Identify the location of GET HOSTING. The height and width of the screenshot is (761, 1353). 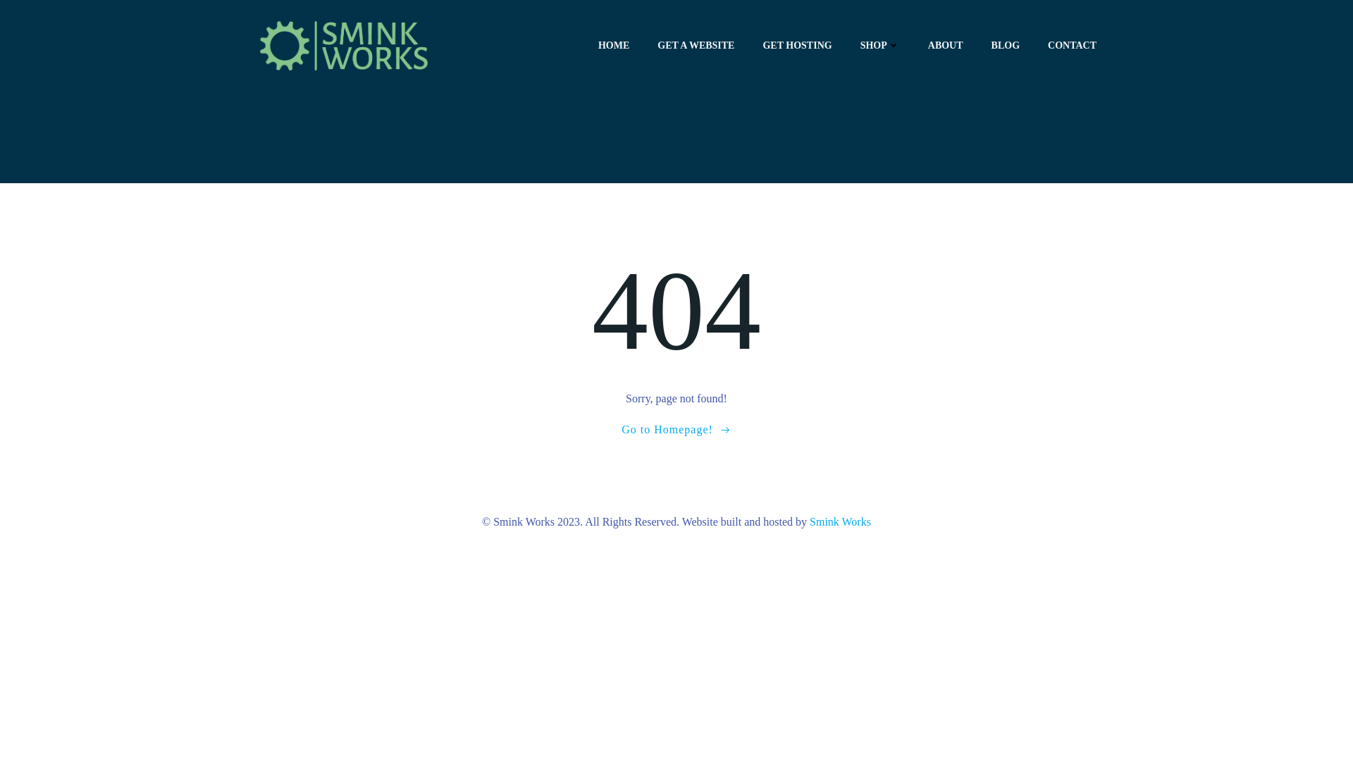
(797, 45).